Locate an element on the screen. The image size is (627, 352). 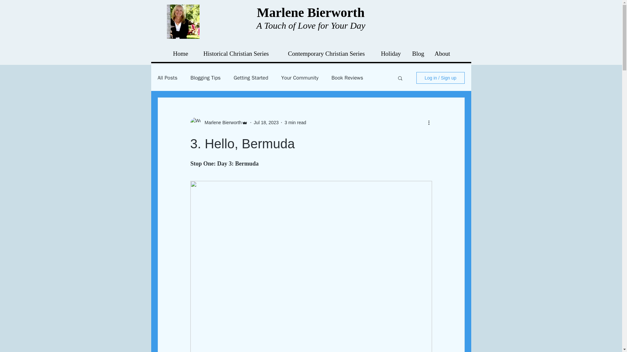
Getting Started is located at coordinates (251, 78).